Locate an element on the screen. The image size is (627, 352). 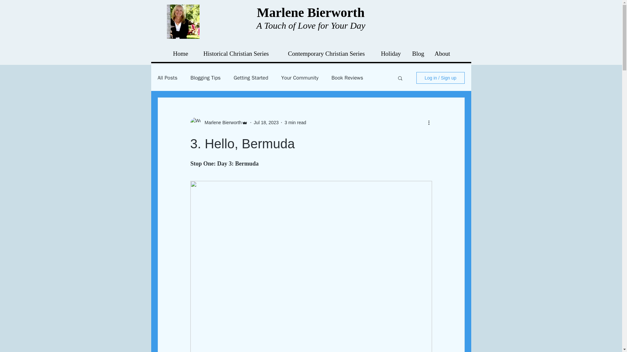
Getting Started is located at coordinates (251, 78).